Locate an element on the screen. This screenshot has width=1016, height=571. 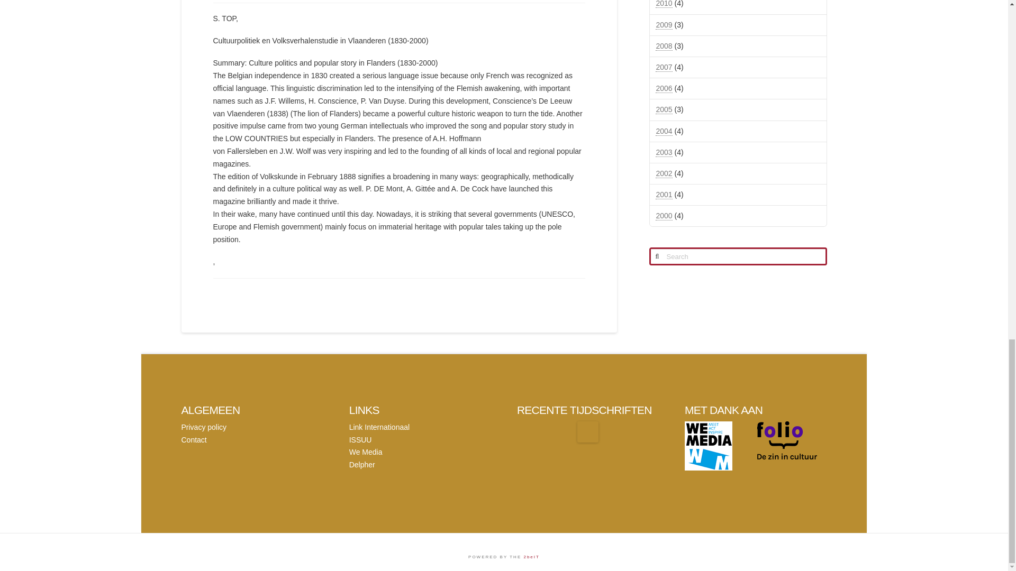
2008 is located at coordinates (664, 46).